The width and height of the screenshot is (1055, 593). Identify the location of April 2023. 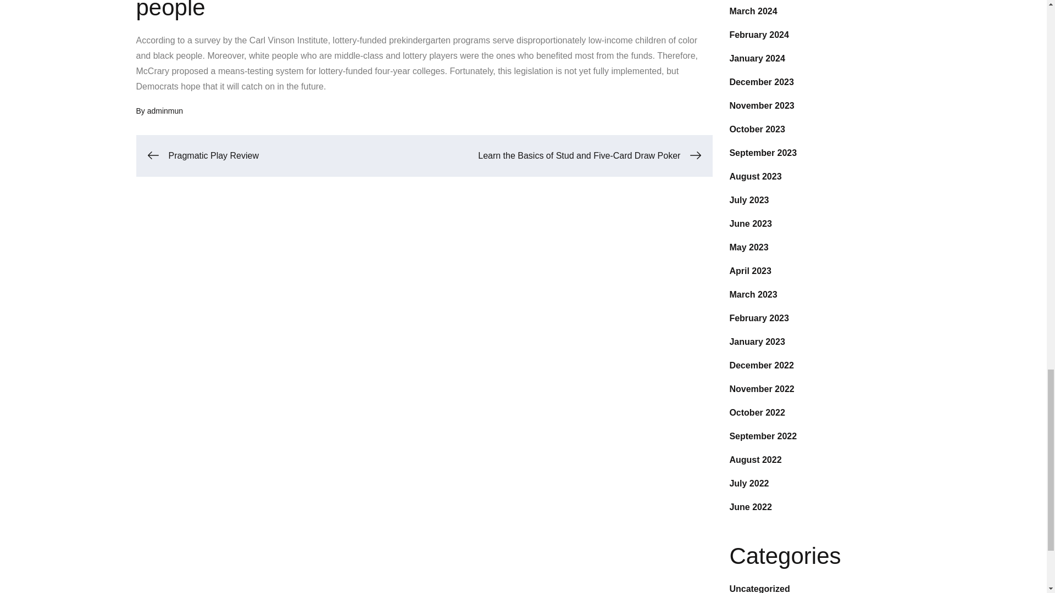
(749, 271).